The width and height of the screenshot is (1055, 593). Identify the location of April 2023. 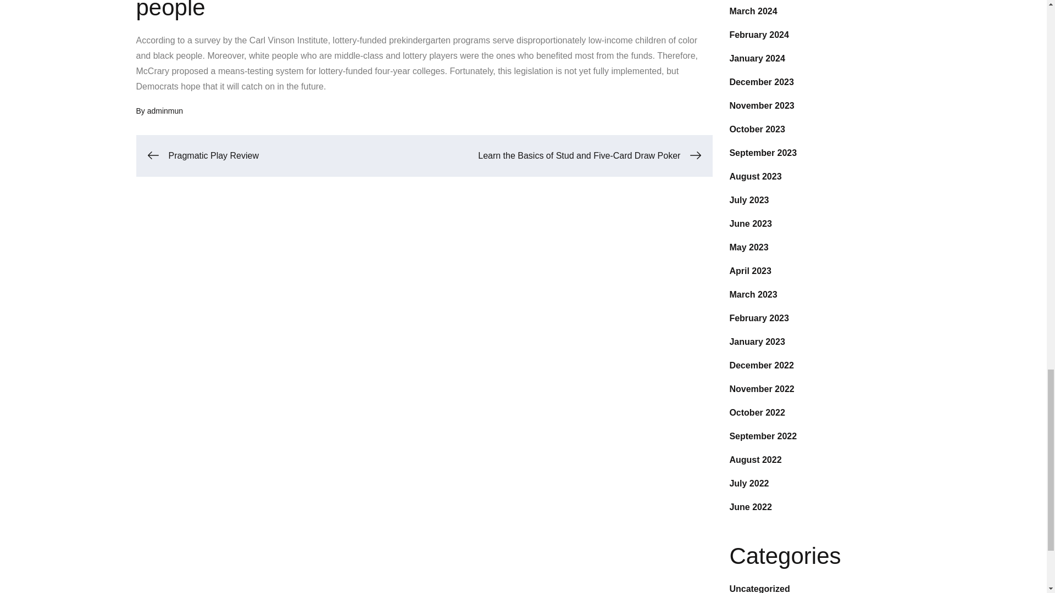
(749, 271).